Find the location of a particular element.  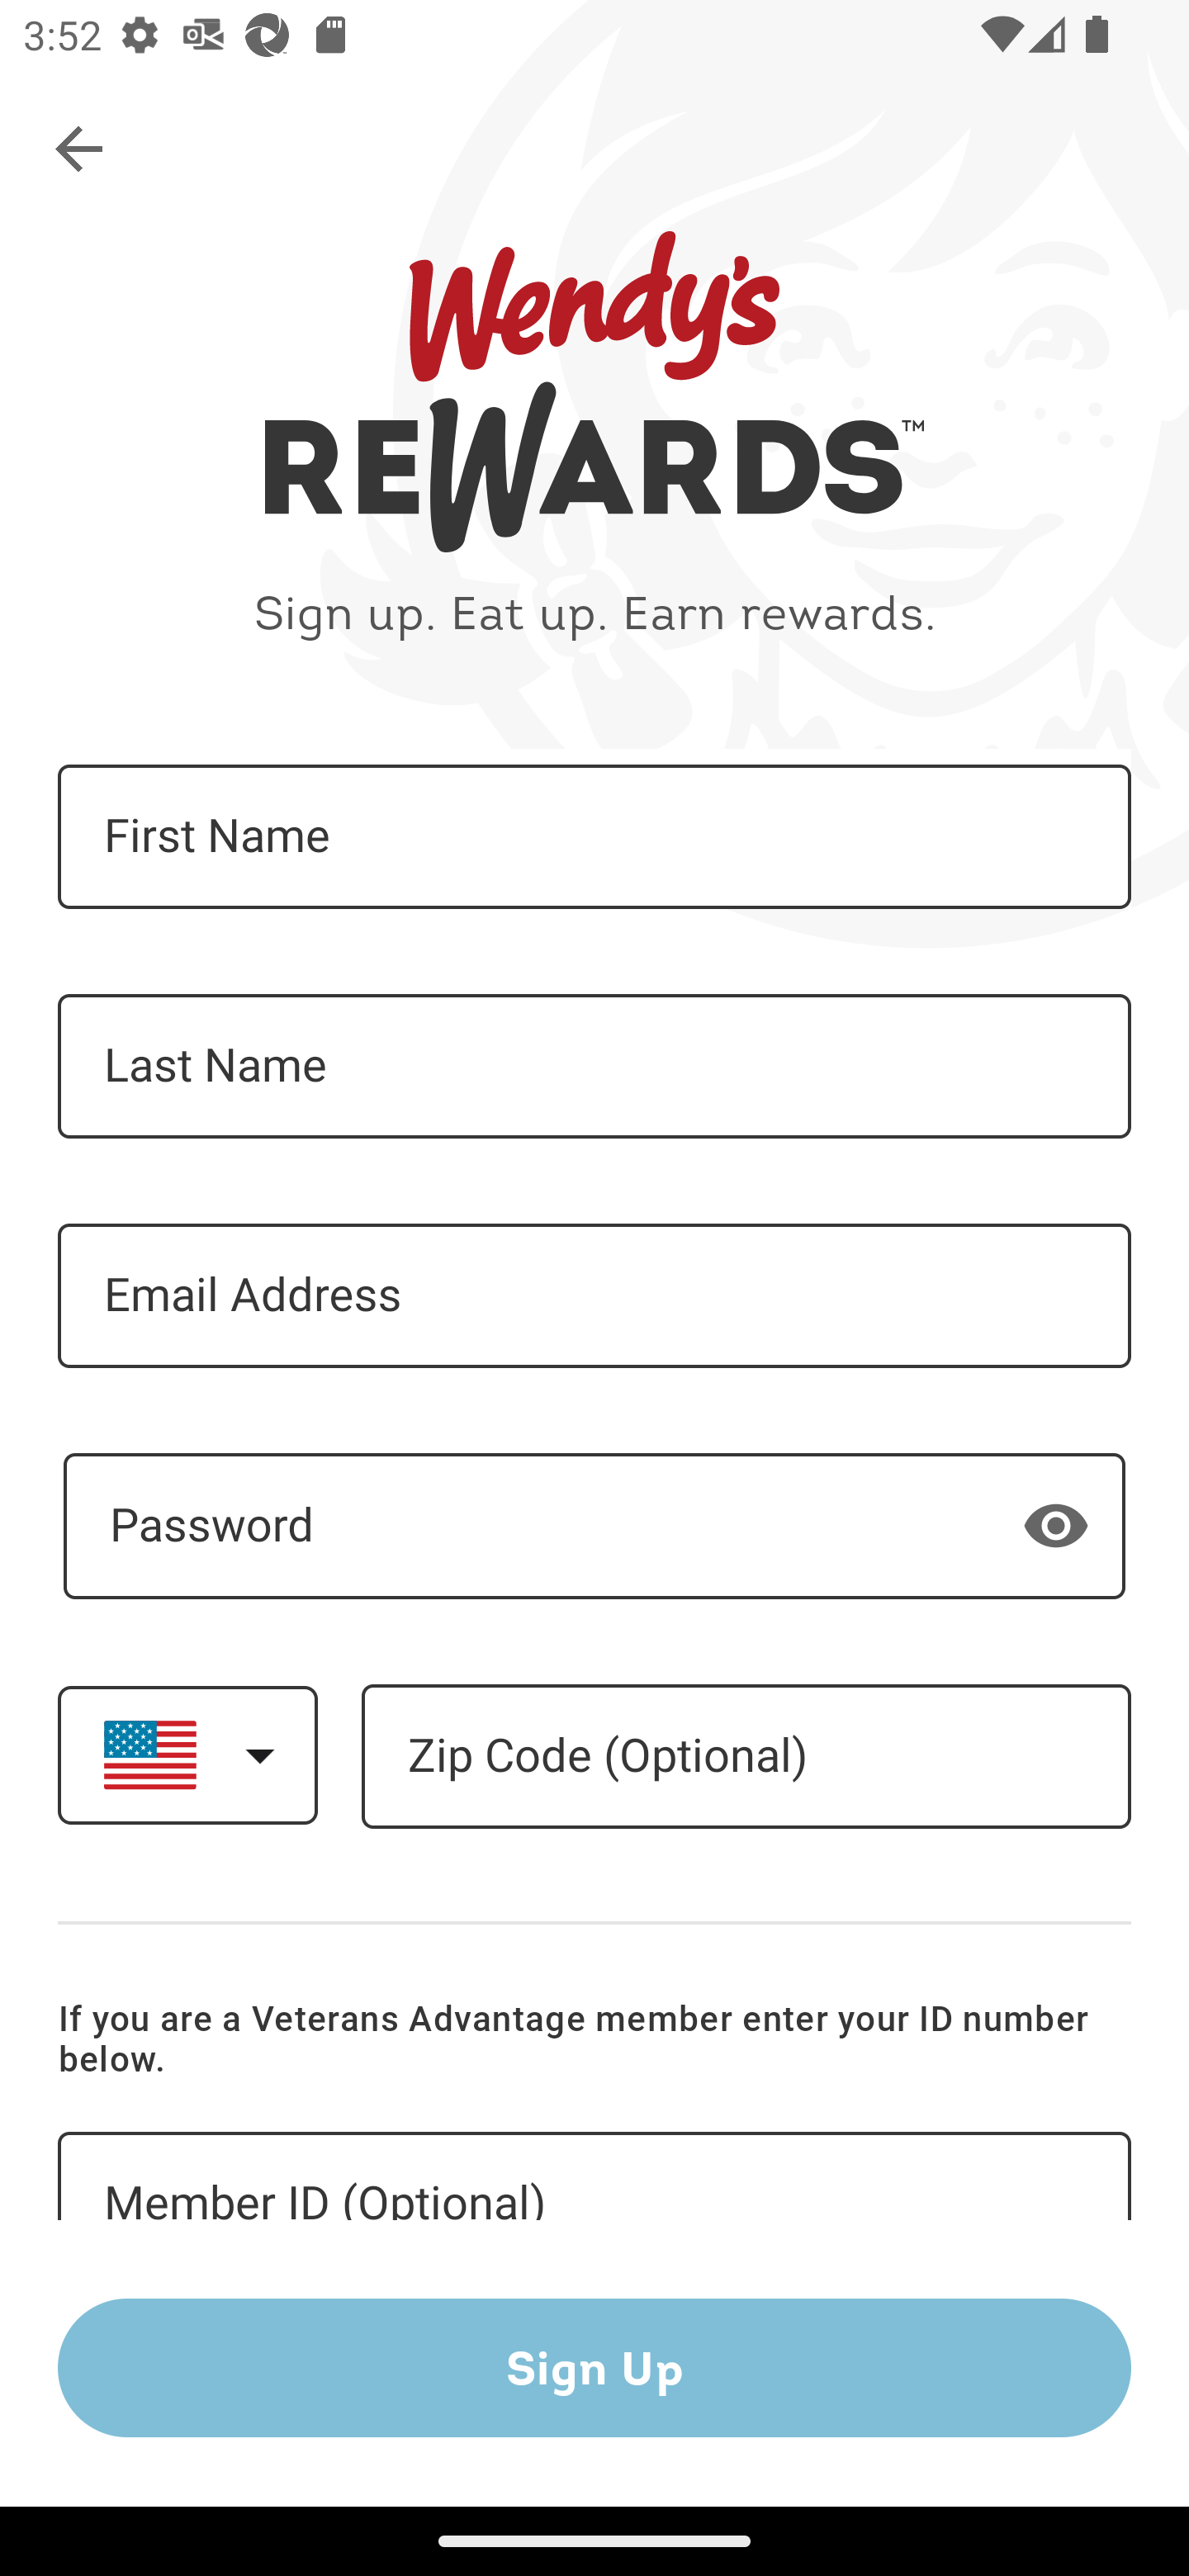

Veterans Advantage ID – Optional is located at coordinates (594, 2176).